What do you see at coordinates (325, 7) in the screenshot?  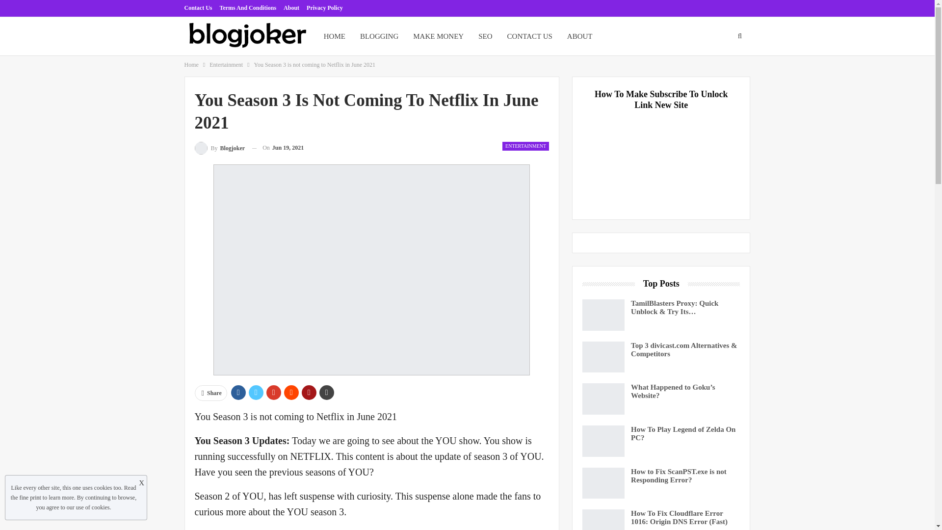 I see `Privacy Policy` at bounding box center [325, 7].